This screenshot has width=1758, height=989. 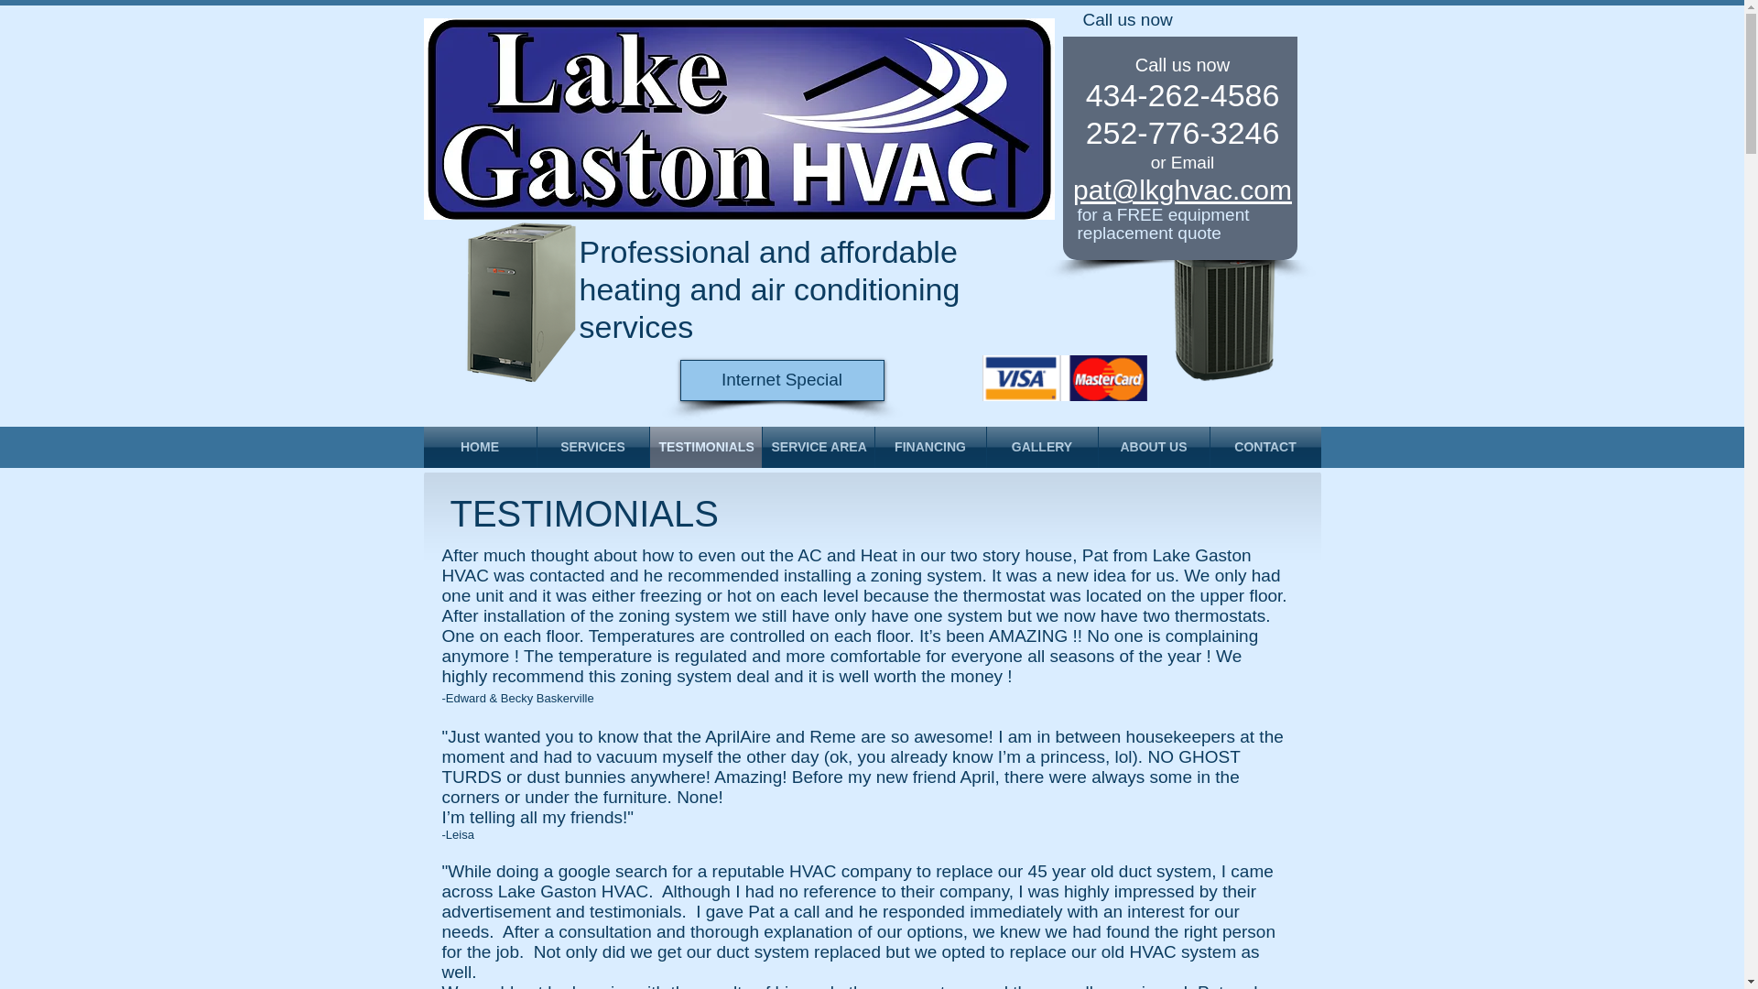 What do you see at coordinates (738, 119) in the screenshot?
I see `Lake Gaston HVAC Logo.JPG` at bounding box center [738, 119].